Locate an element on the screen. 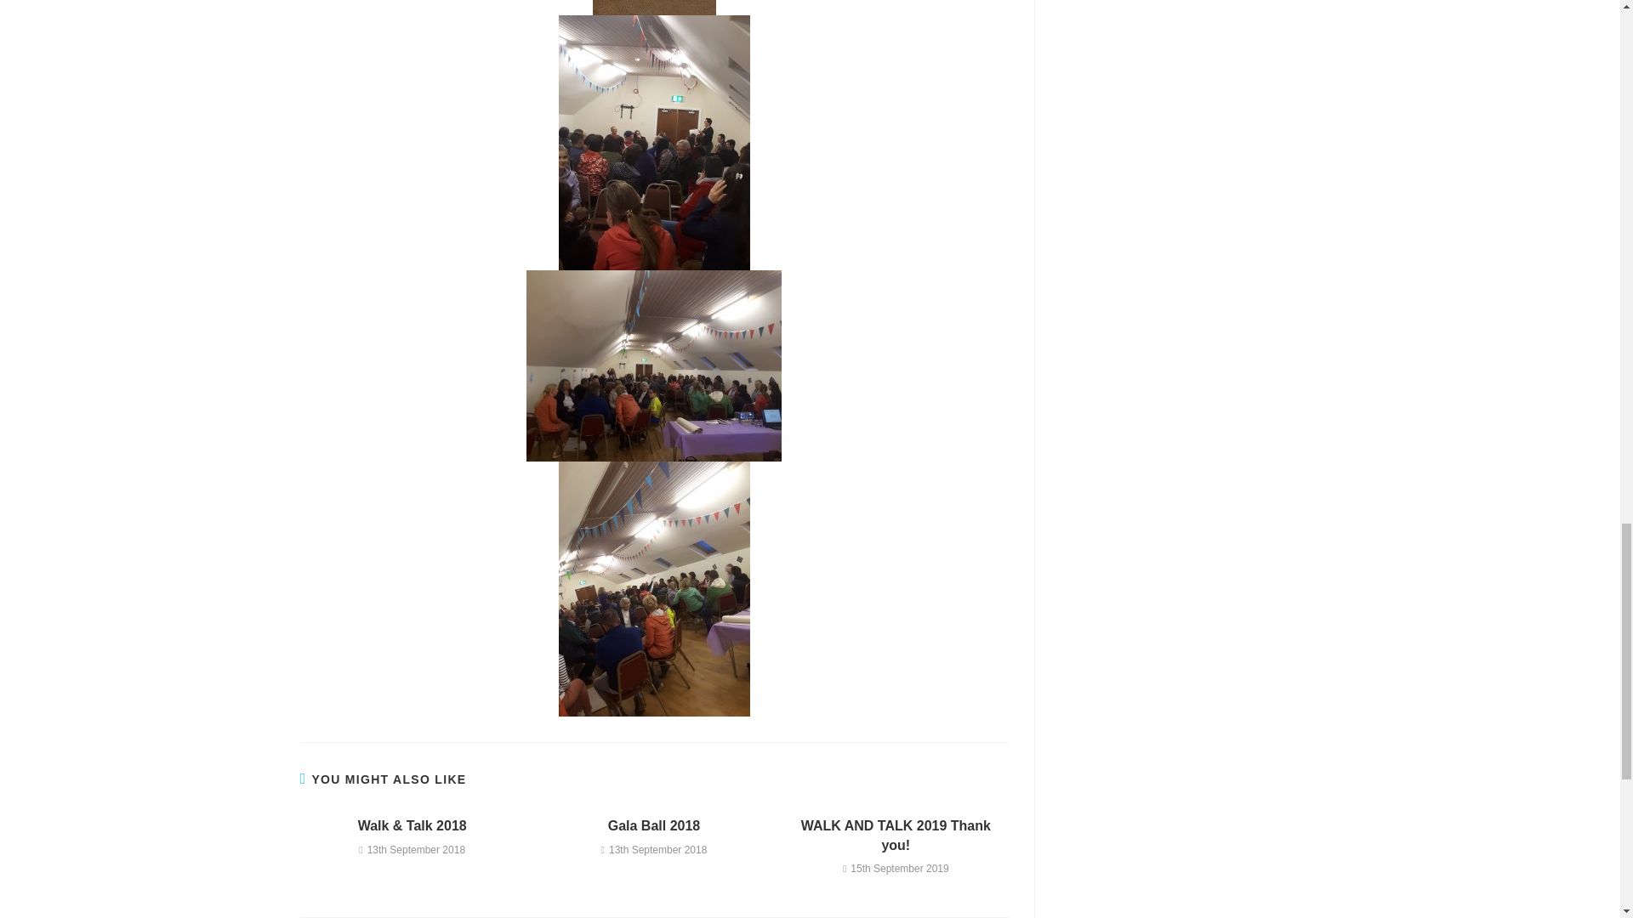 The width and height of the screenshot is (1633, 918). Gala Ball 2018 is located at coordinates (653, 826).